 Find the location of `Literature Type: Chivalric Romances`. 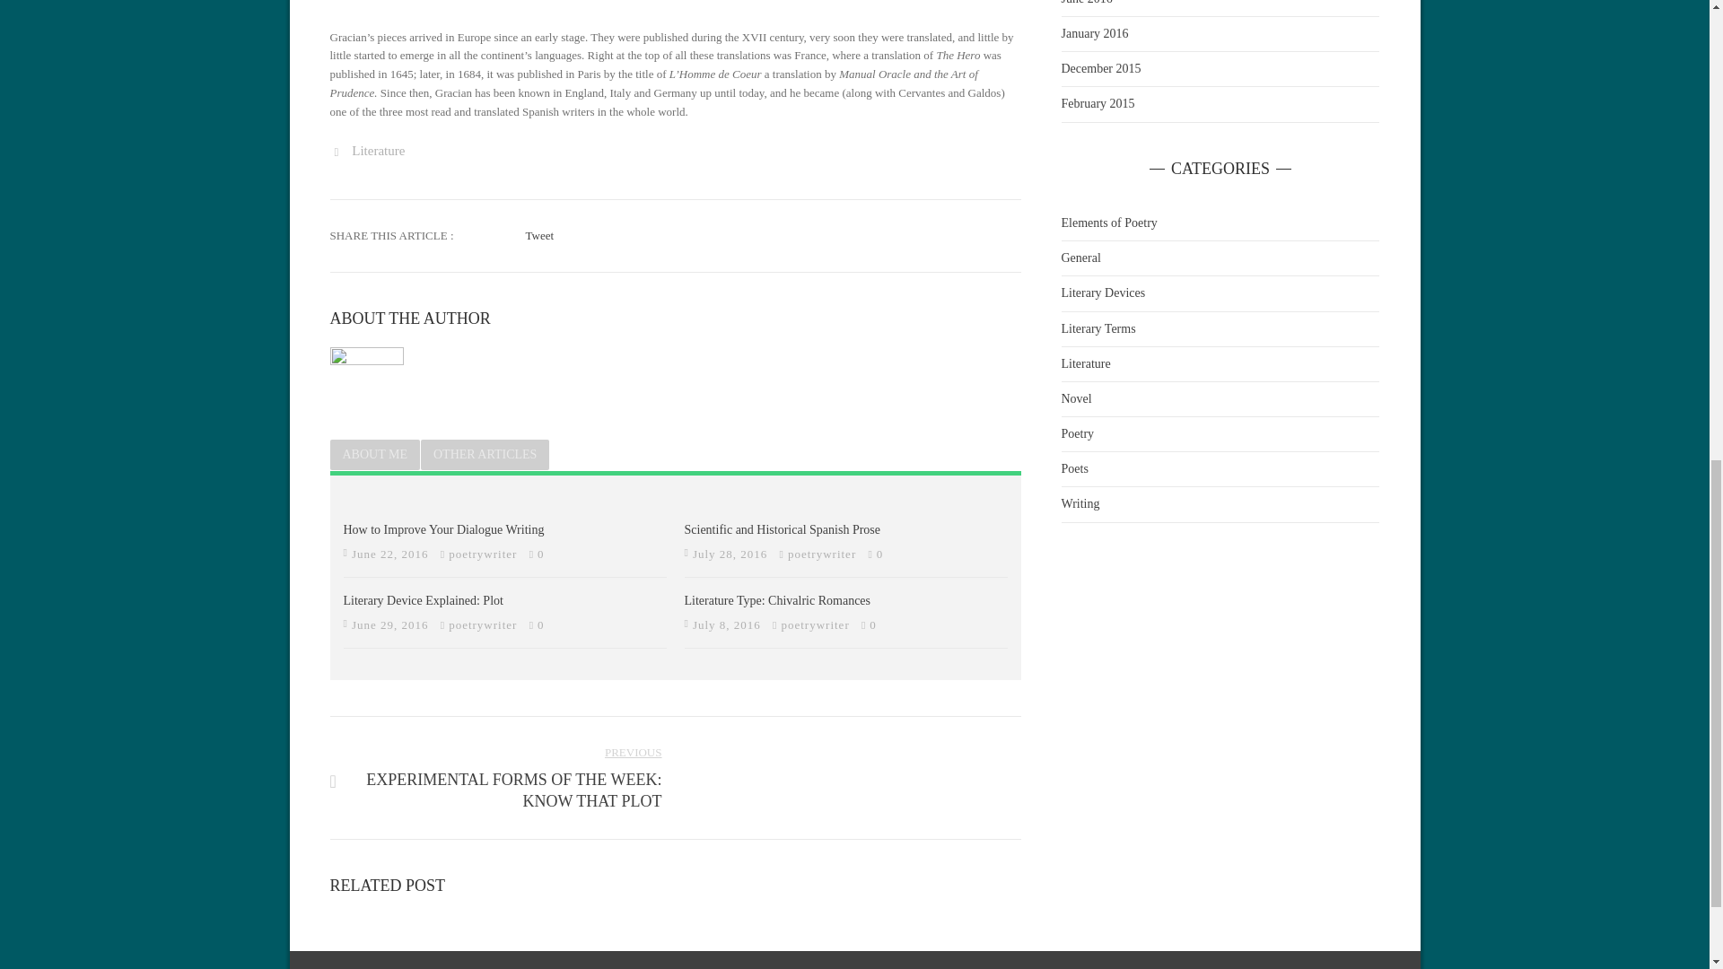

Literature Type: Chivalric Romances is located at coordinates (777, 601).